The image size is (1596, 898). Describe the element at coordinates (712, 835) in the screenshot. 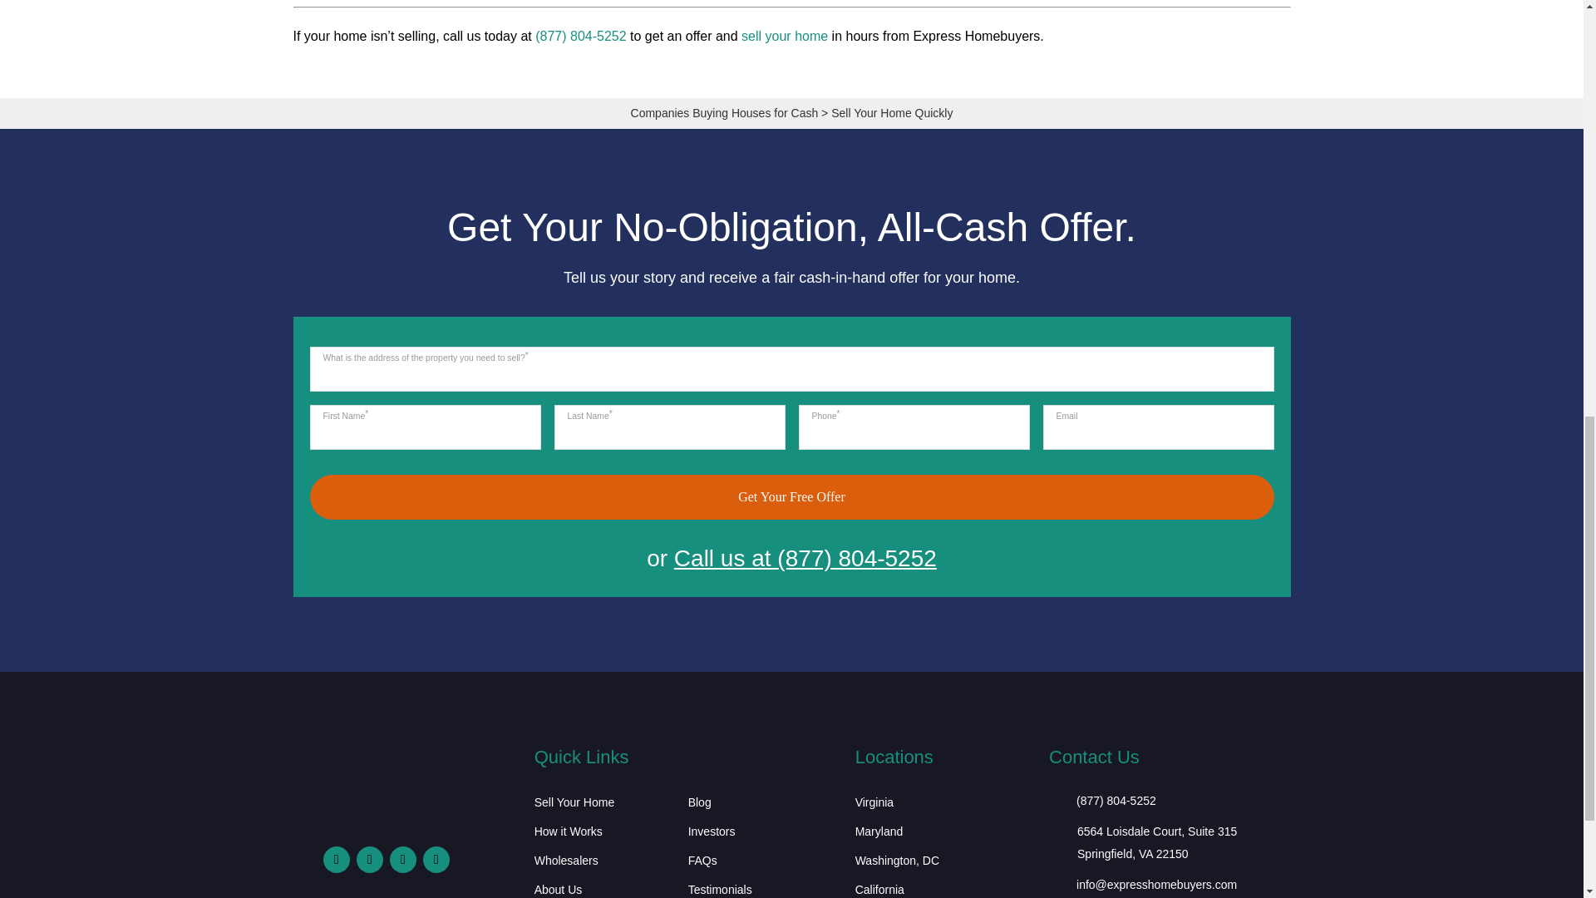

I see `Investors` at that location.